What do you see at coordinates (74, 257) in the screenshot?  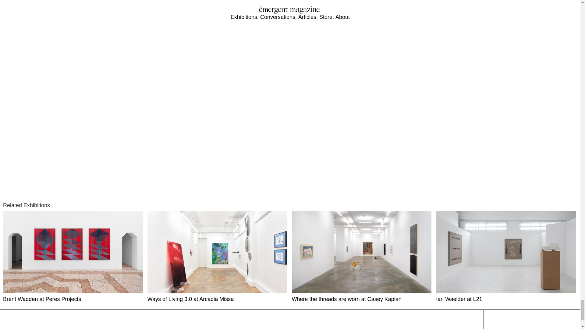 I see `Brent Wadden at Peres Projects` at bounding box center [74, 257].